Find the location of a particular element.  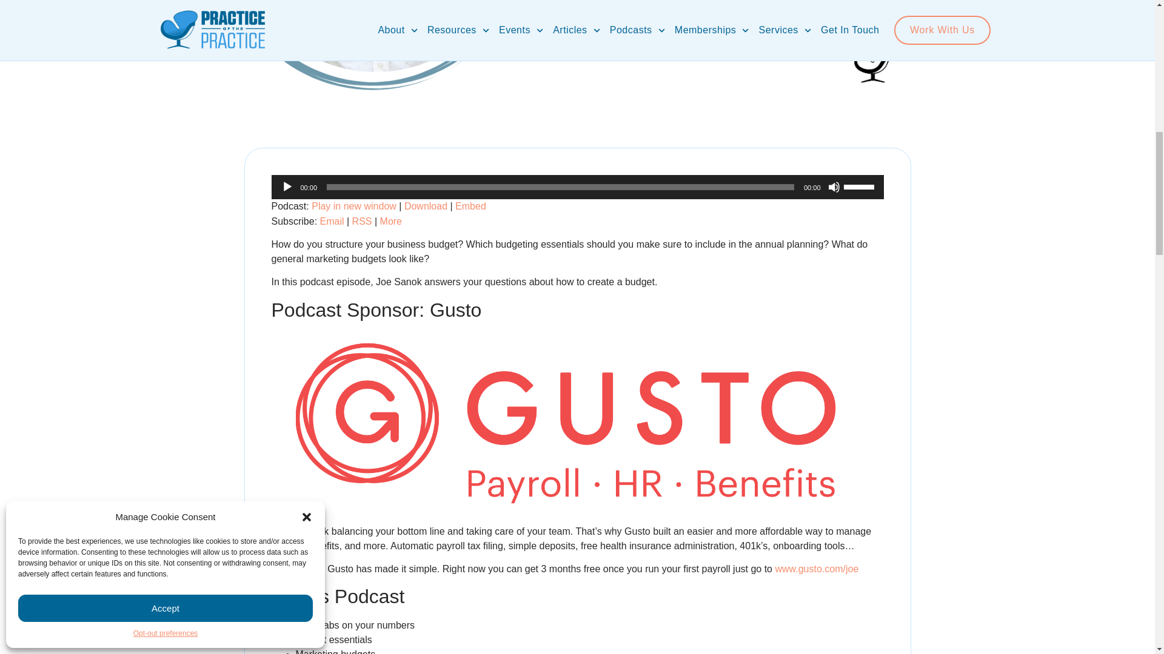

More is located at coordinates (390, 221).